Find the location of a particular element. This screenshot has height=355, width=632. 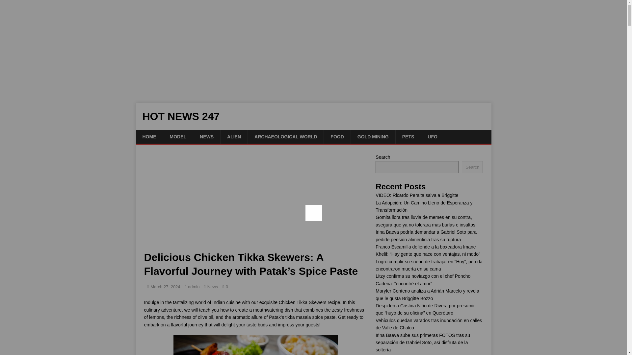

News is located at coordinates (213, 287).